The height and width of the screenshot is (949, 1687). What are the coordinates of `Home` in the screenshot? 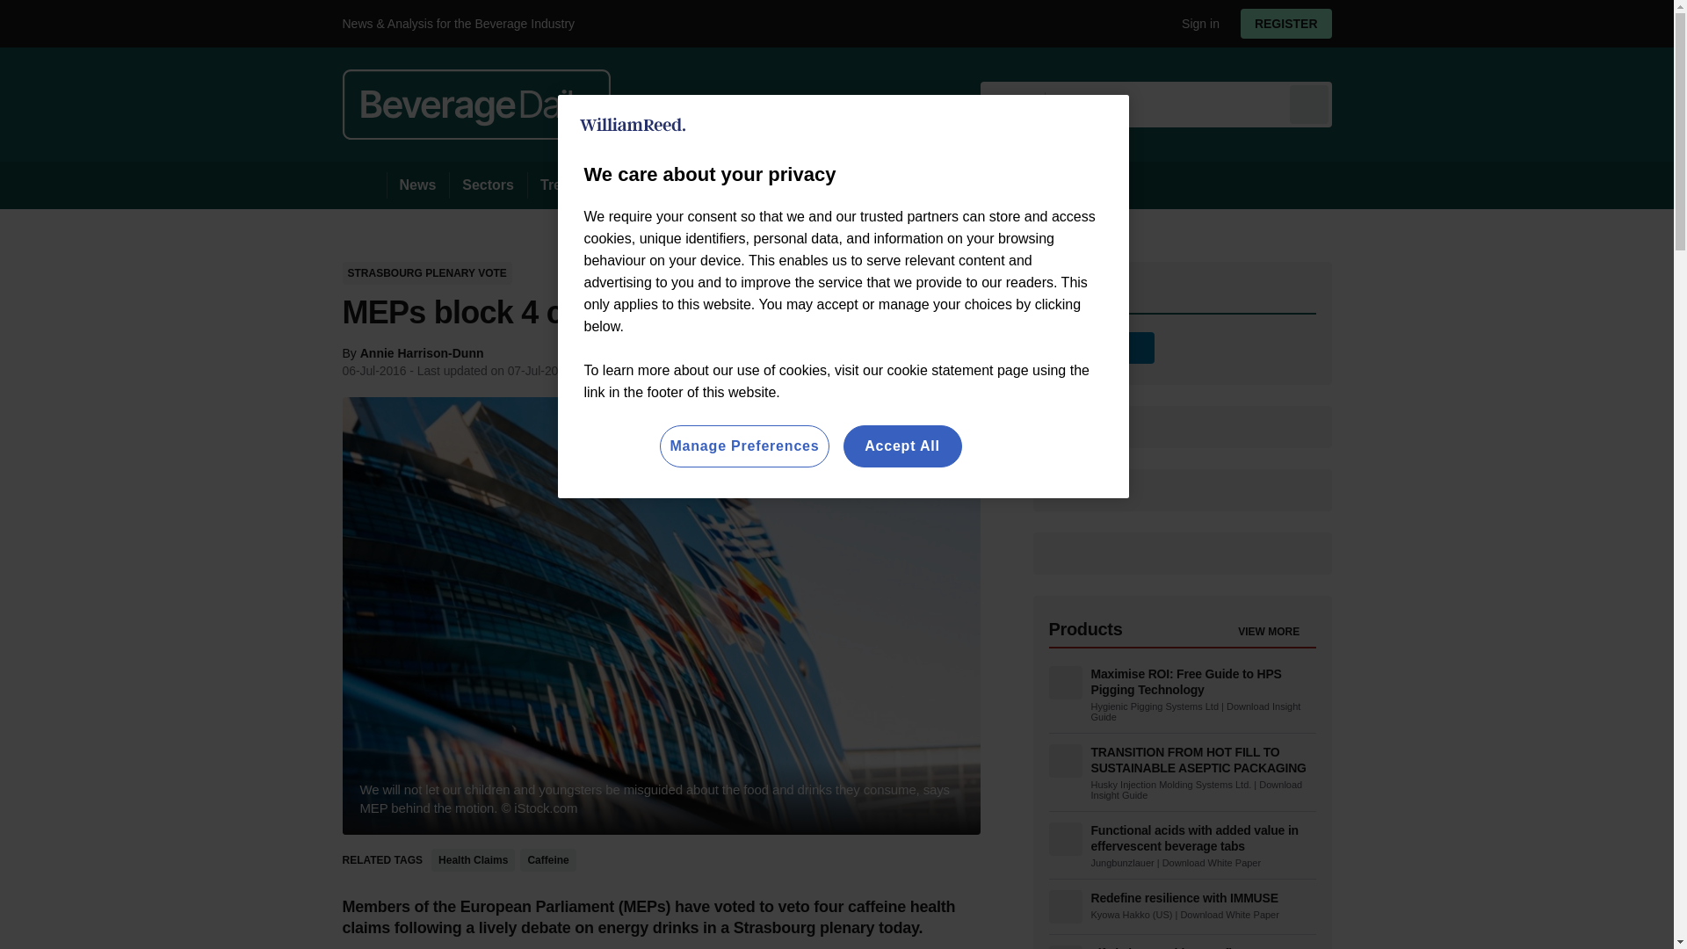 It's located at (364, 185).